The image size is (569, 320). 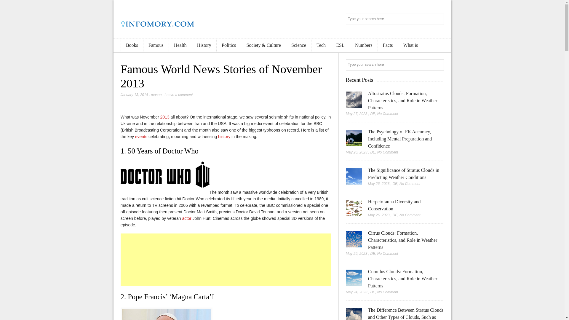 I want to click on Politics, so click(x=229, y=45).